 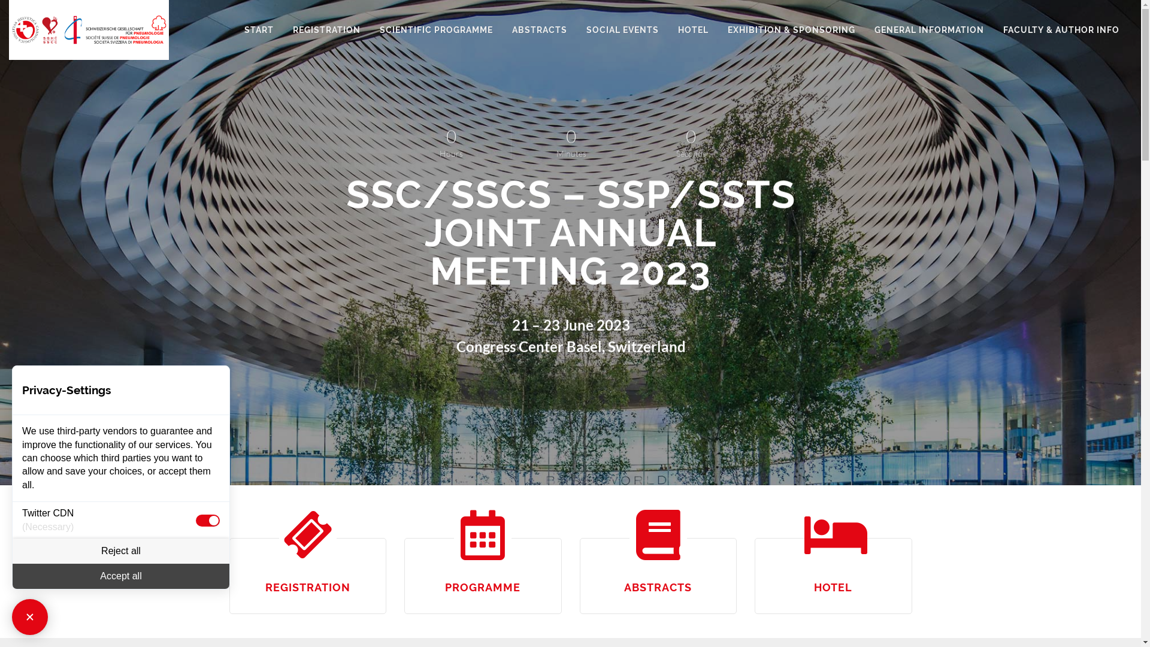 I want to click on REGISTRATION, so click(x=327, y=30).